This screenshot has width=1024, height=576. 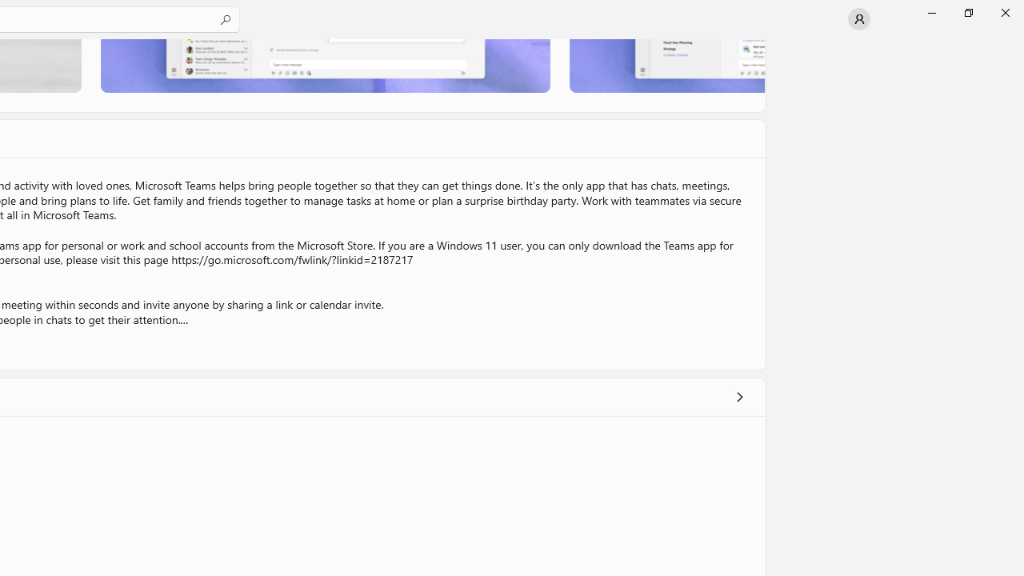 What do you see at coordinates (667, 66) in the screenshot?
I see `Screenshot 3` at bounding box center [667, 66].